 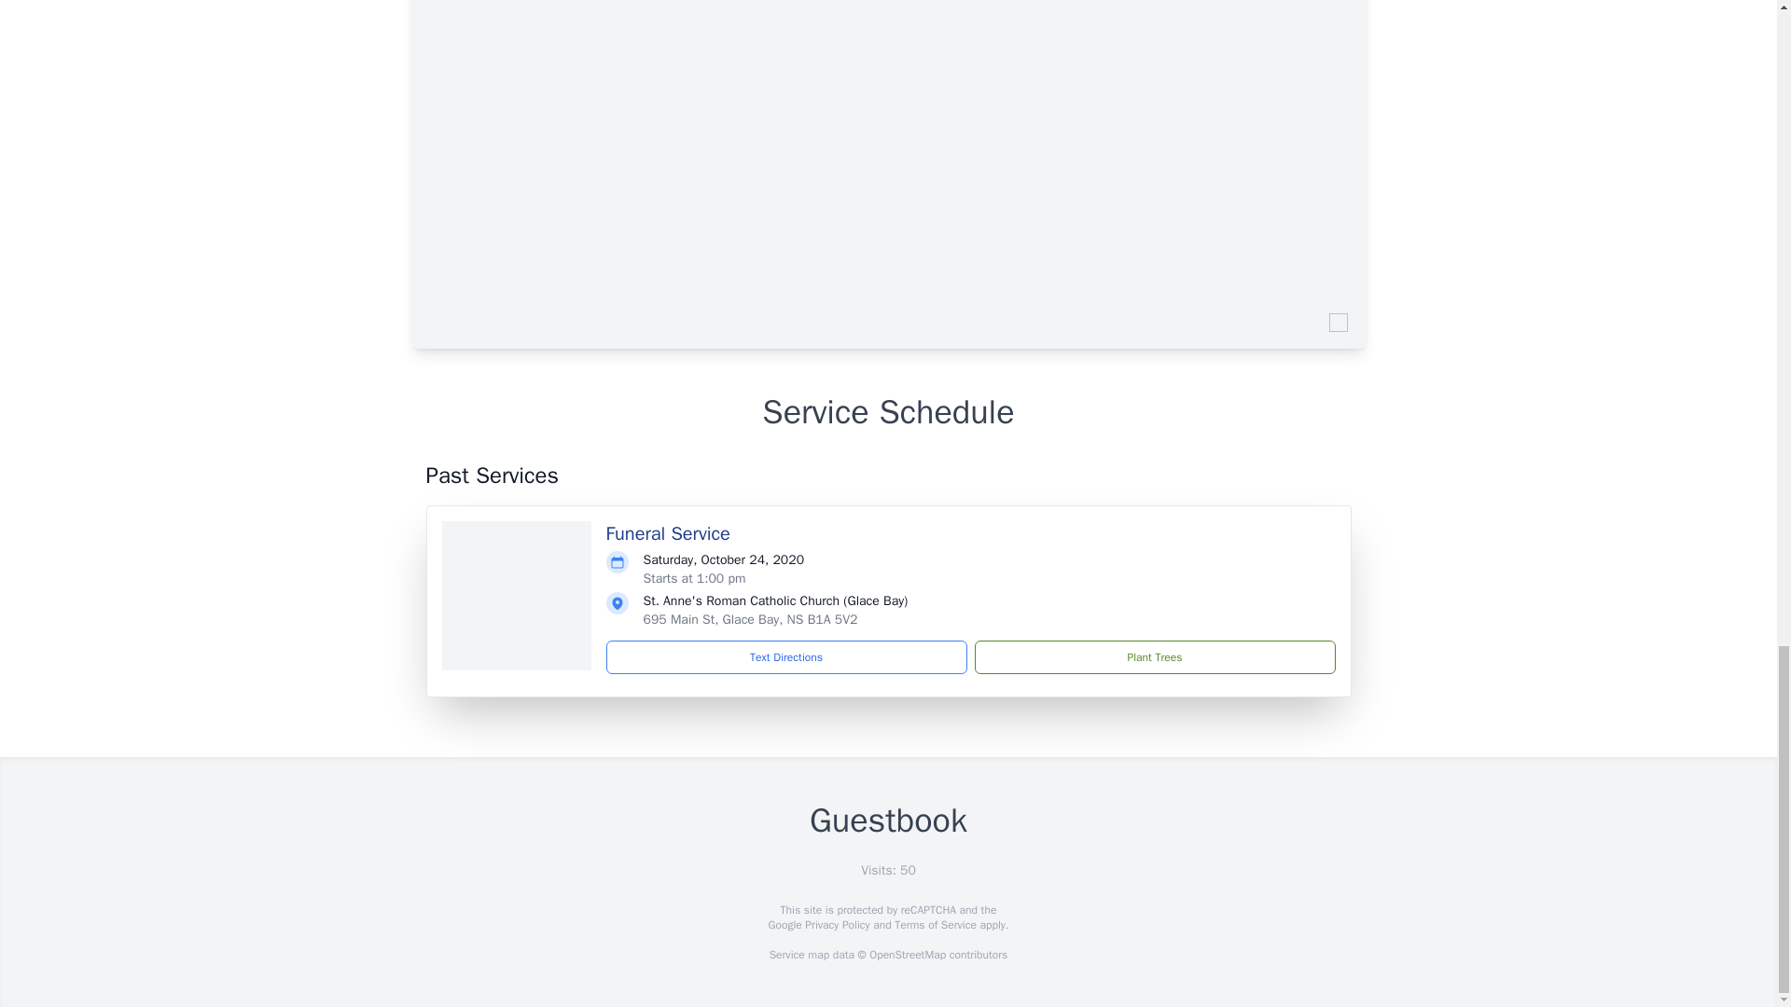 I want to click on 695 Main St, Glace Bay, NS B1A 5V2, so click(x=750, y=619).